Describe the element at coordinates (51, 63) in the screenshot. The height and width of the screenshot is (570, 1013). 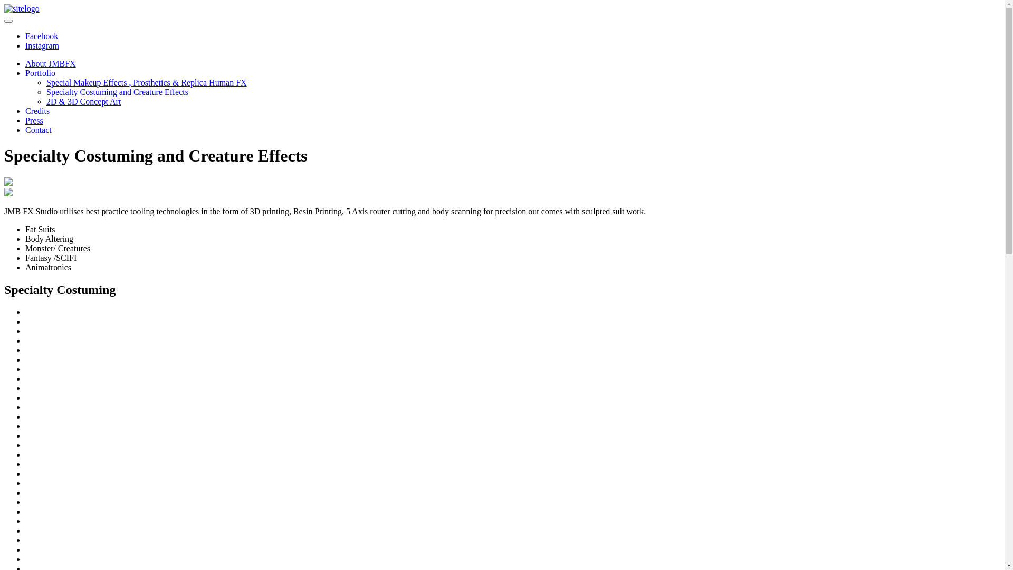
I see `About JMBFX` at that location.